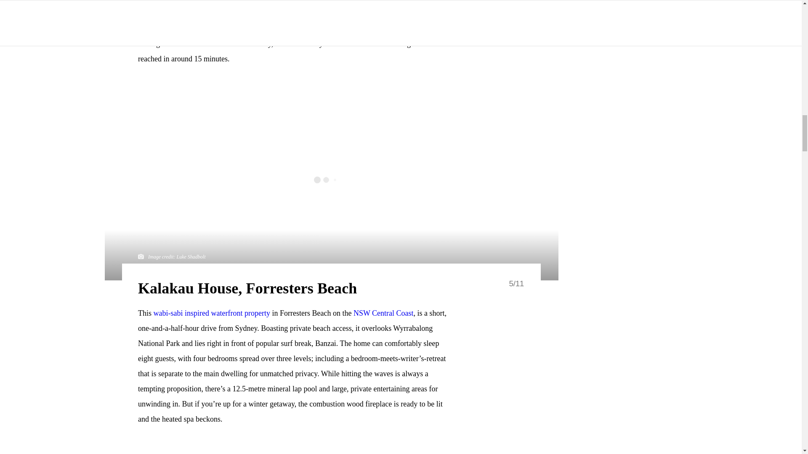 The image size is (808, 454). Describe the element at coordinates (384, 313) in the screenshot. I see `NSW Central Coast` at that location.